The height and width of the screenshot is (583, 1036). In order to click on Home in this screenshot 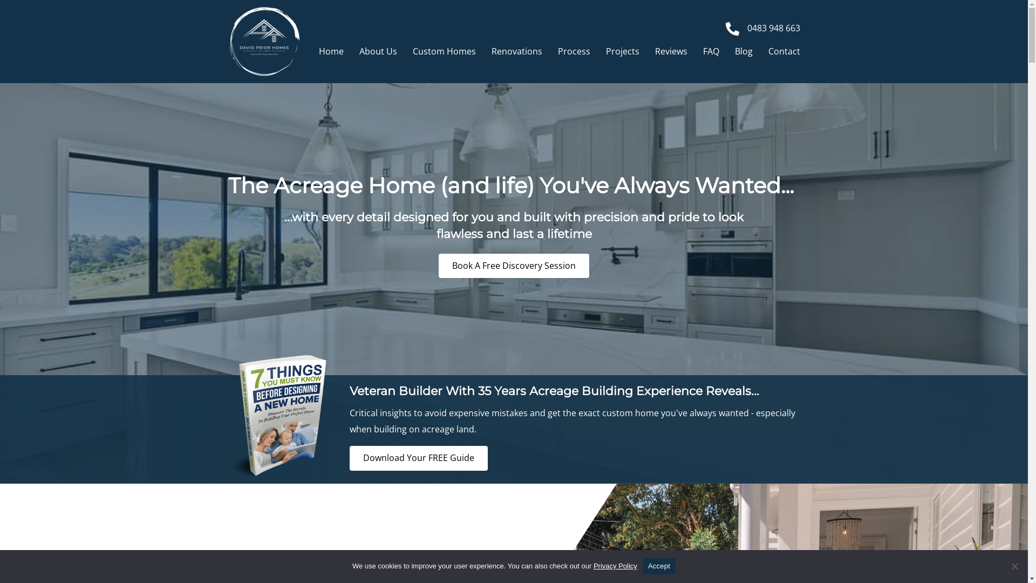, I will do `click(331, 51)`.